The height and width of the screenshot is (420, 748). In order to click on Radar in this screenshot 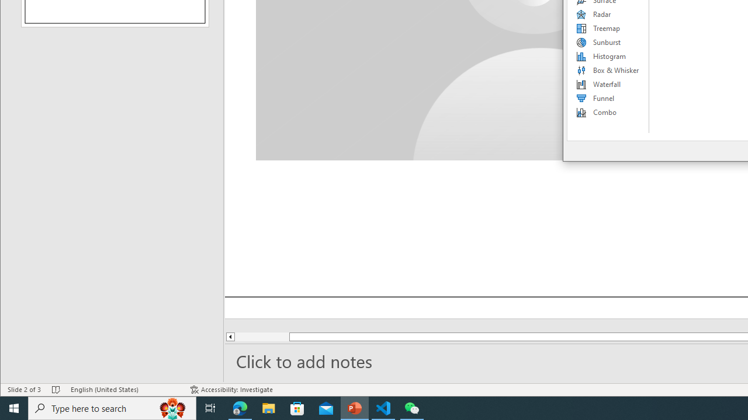, I will do `click(608, 14)`.